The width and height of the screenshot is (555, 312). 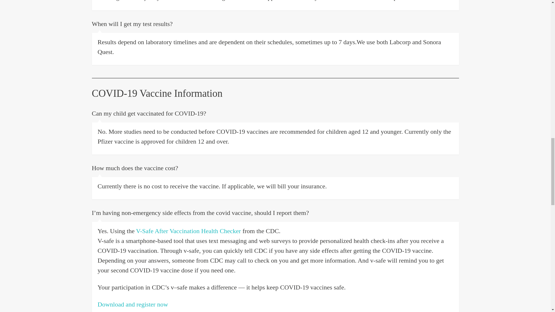 I want to click on Download and register now, so click(x=133, y=304).